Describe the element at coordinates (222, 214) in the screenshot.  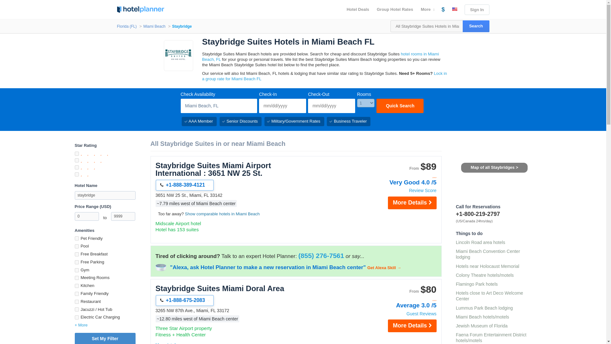
I see `Show comparable hotels in Miami Beach` at that location.